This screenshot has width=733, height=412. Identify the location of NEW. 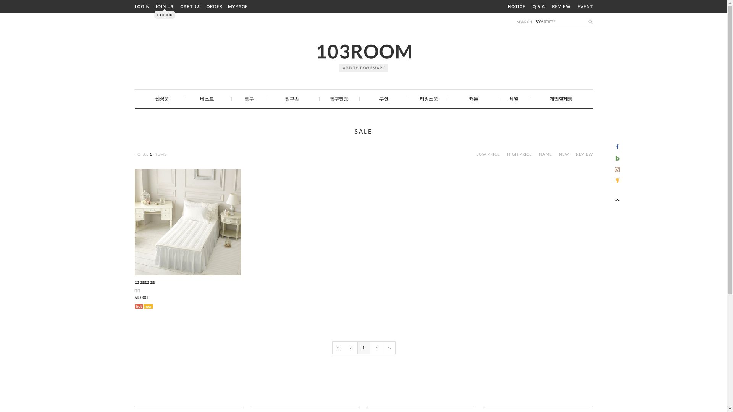
(565, 154).